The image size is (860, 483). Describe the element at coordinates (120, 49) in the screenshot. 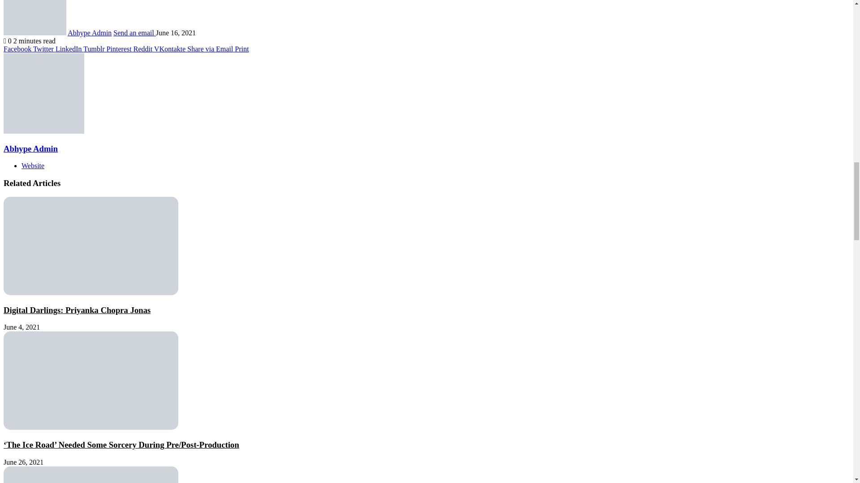

I see `Pinterest` at that location.